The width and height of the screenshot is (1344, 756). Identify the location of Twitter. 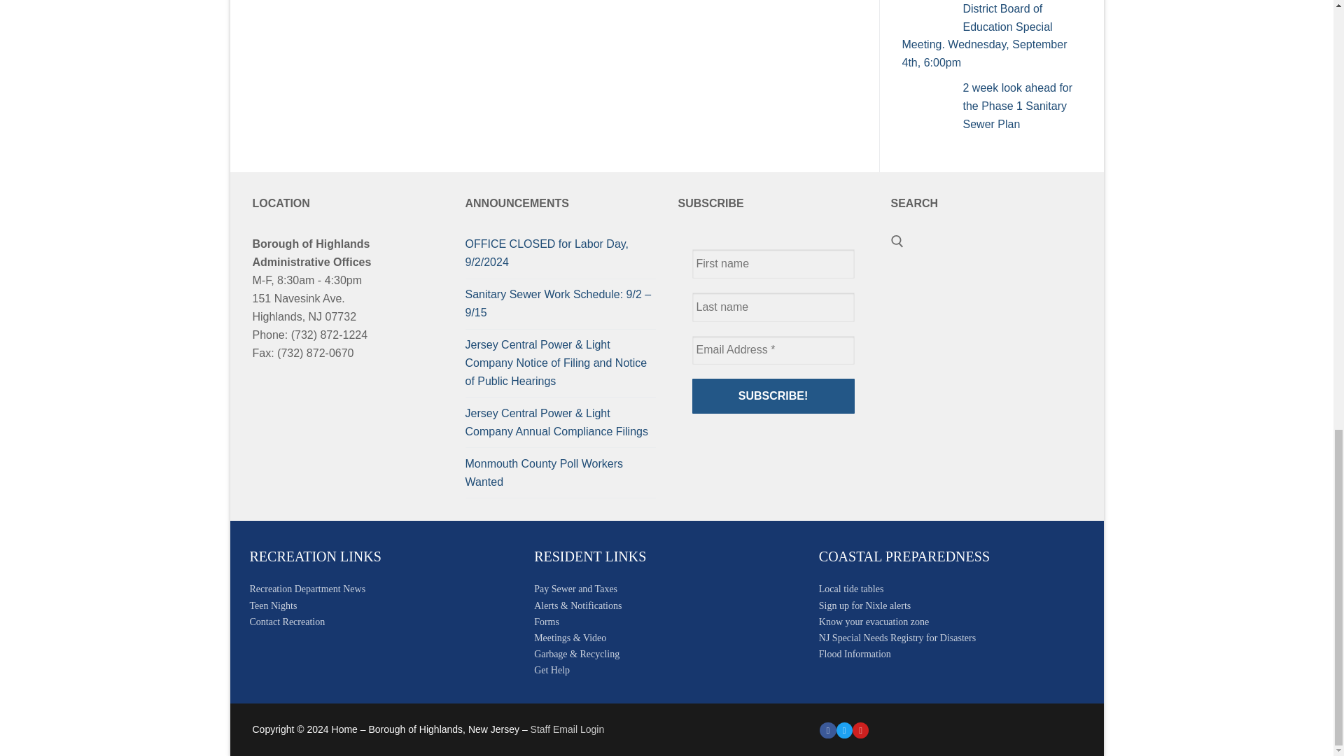
(844, 729).